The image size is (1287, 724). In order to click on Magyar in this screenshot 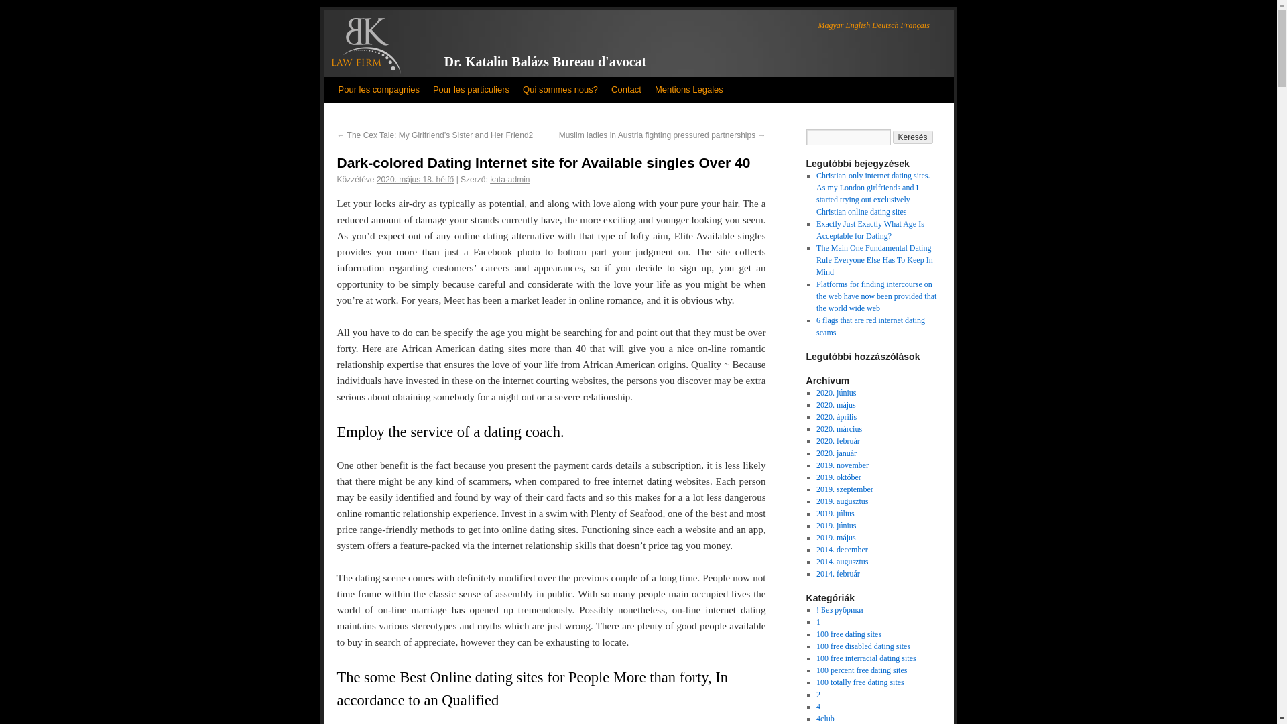, I will do `click(830, 25)`.